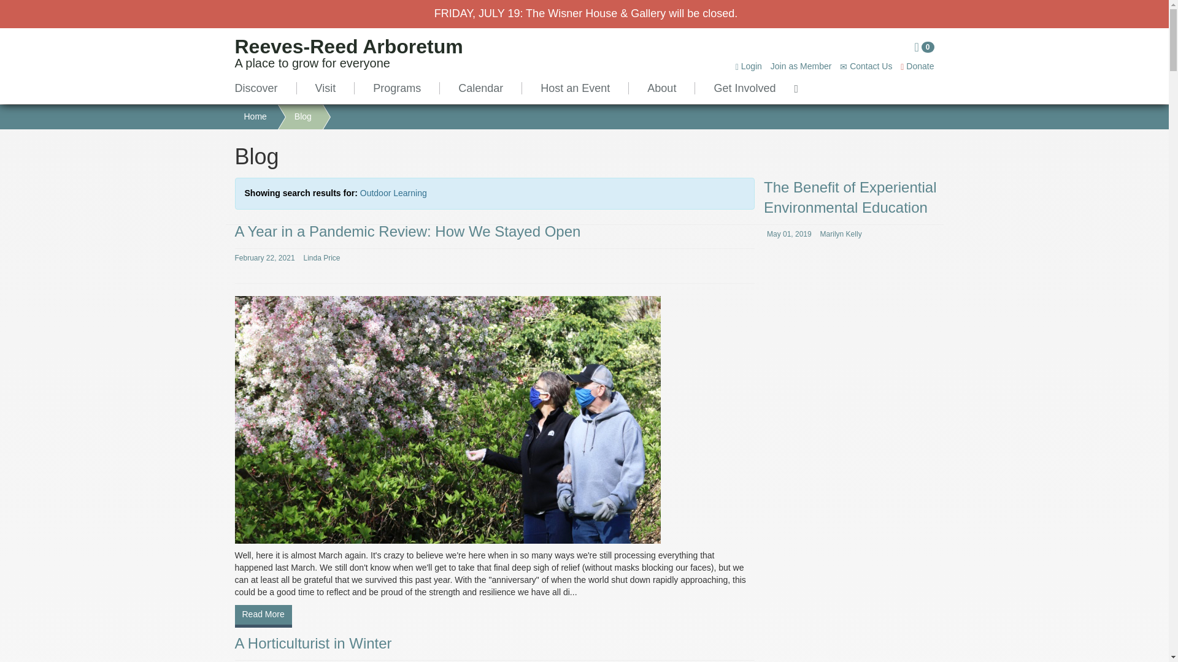 The width and height of the screenshot is (1178, 662). Describe the element at coordinates (749, 66) in the screenshot. I see `Donate` at that location.